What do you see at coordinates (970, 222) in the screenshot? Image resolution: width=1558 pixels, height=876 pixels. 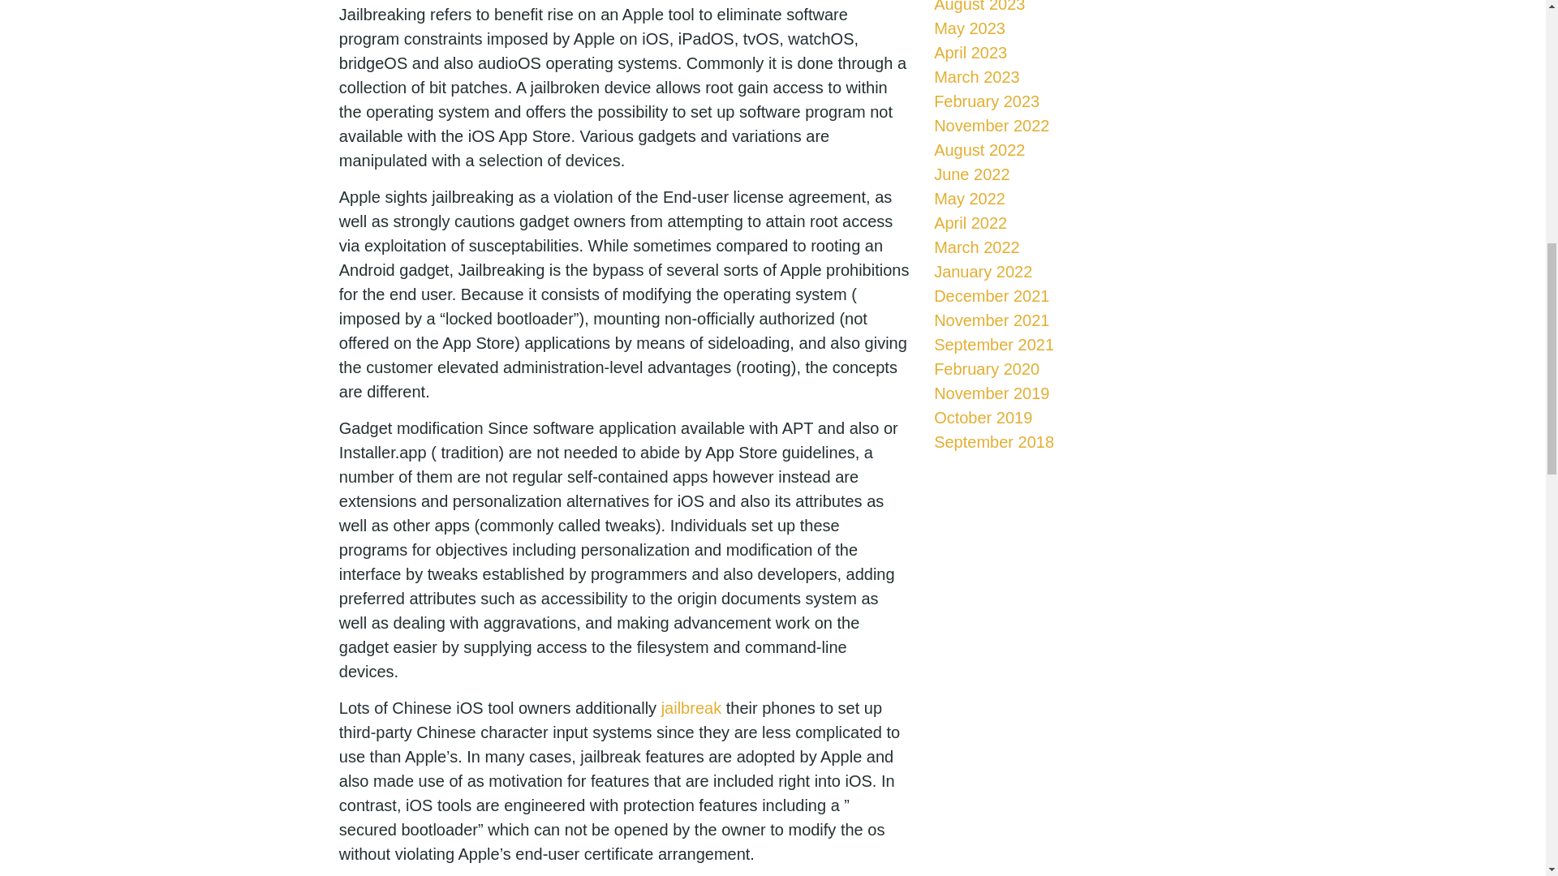 I see `April 2022` at bounding box center [970, 222].